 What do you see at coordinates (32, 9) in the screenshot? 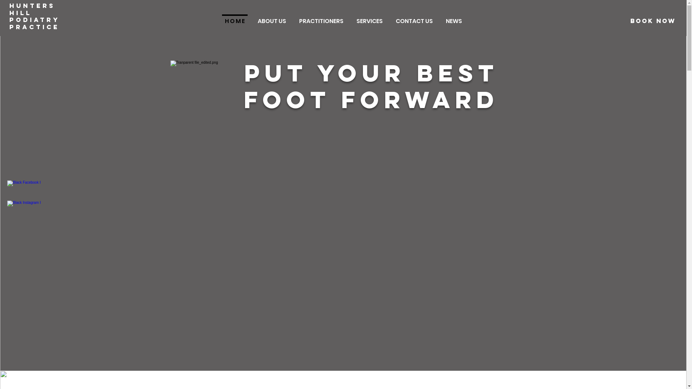
I see `Hunters Hill` at bounding box center [32, 9].